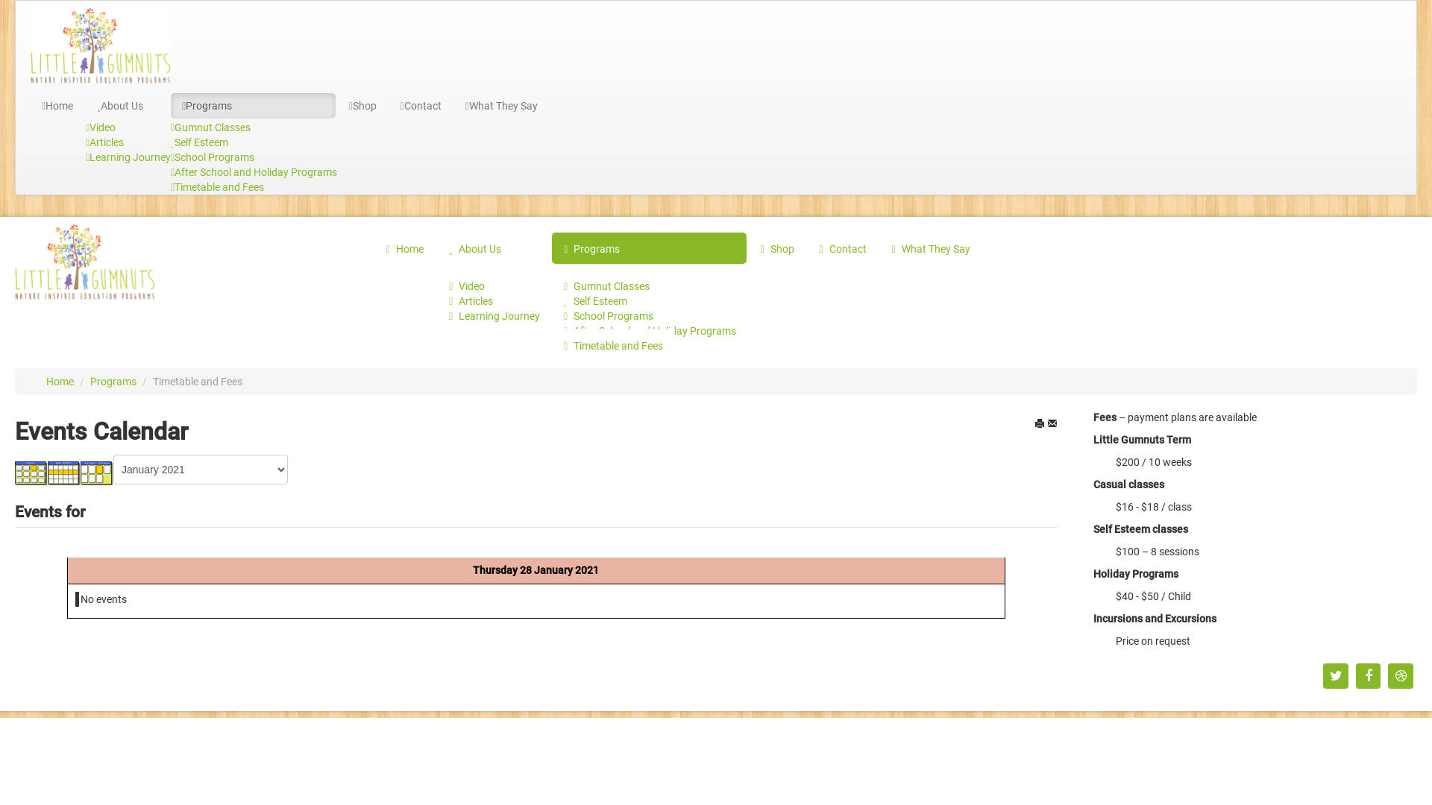  What do you see at coordinates (843, 247) in the screenshot?
I see `Contact` at bounding box center [843, 247].